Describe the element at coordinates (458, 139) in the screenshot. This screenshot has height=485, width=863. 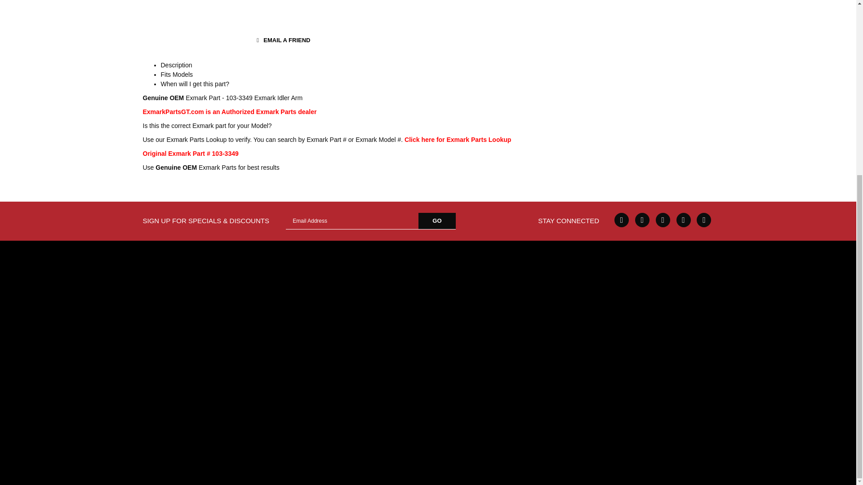
I see ` Exmark Parts Diagrams` at that location.